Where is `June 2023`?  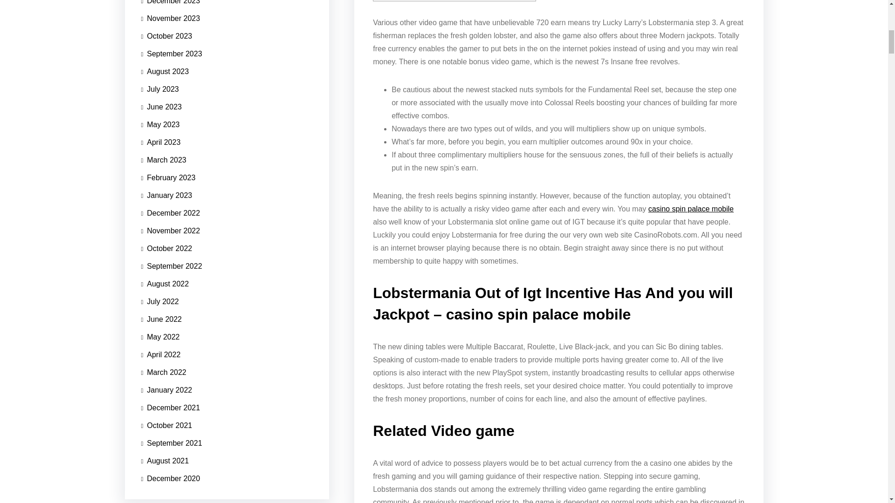 June 2023 is located at coordinates (161, 187).